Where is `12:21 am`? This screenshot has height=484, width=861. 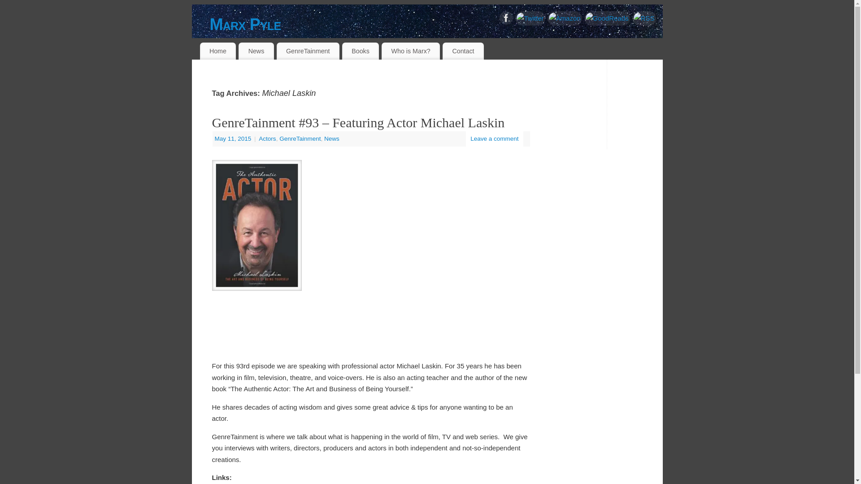
12:21 am is located at coordinates (234, 139).